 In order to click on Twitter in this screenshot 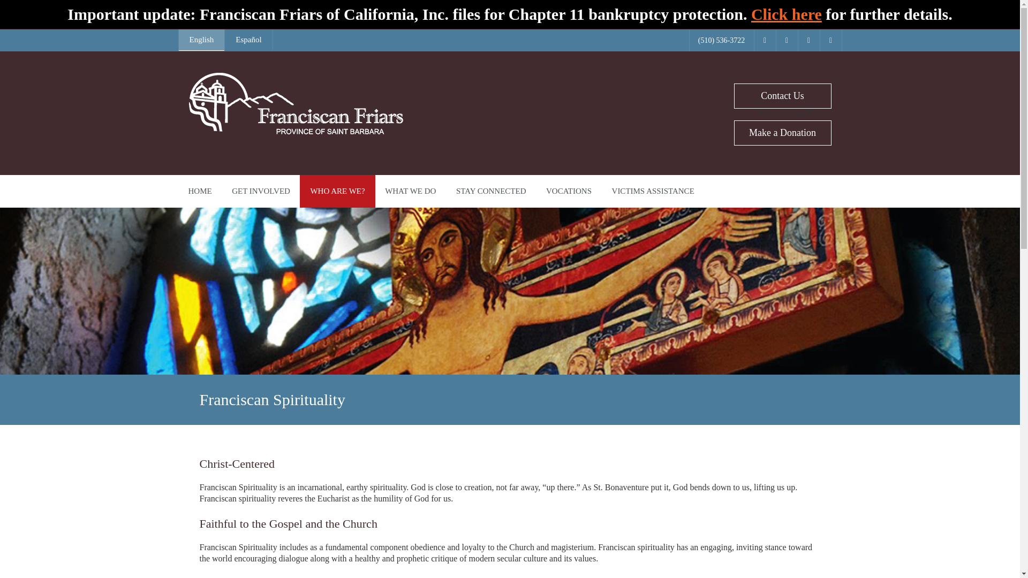, I will do `click(787, 41)`.